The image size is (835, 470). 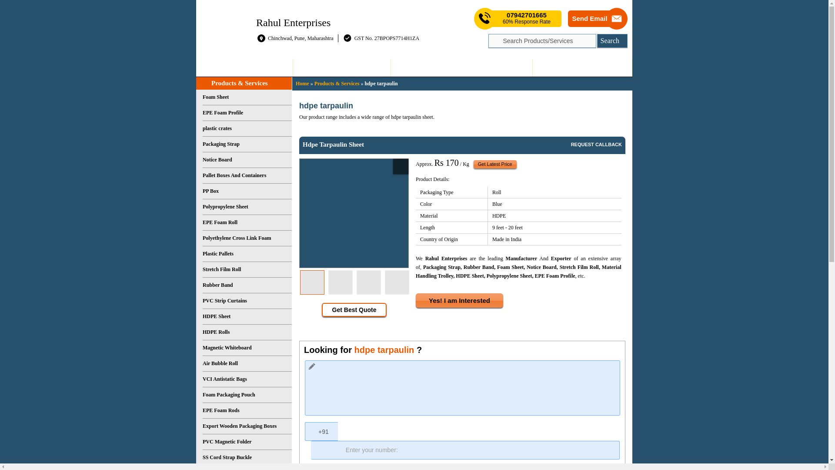 I want to click on Notice Board, so click(x=247, y=160).